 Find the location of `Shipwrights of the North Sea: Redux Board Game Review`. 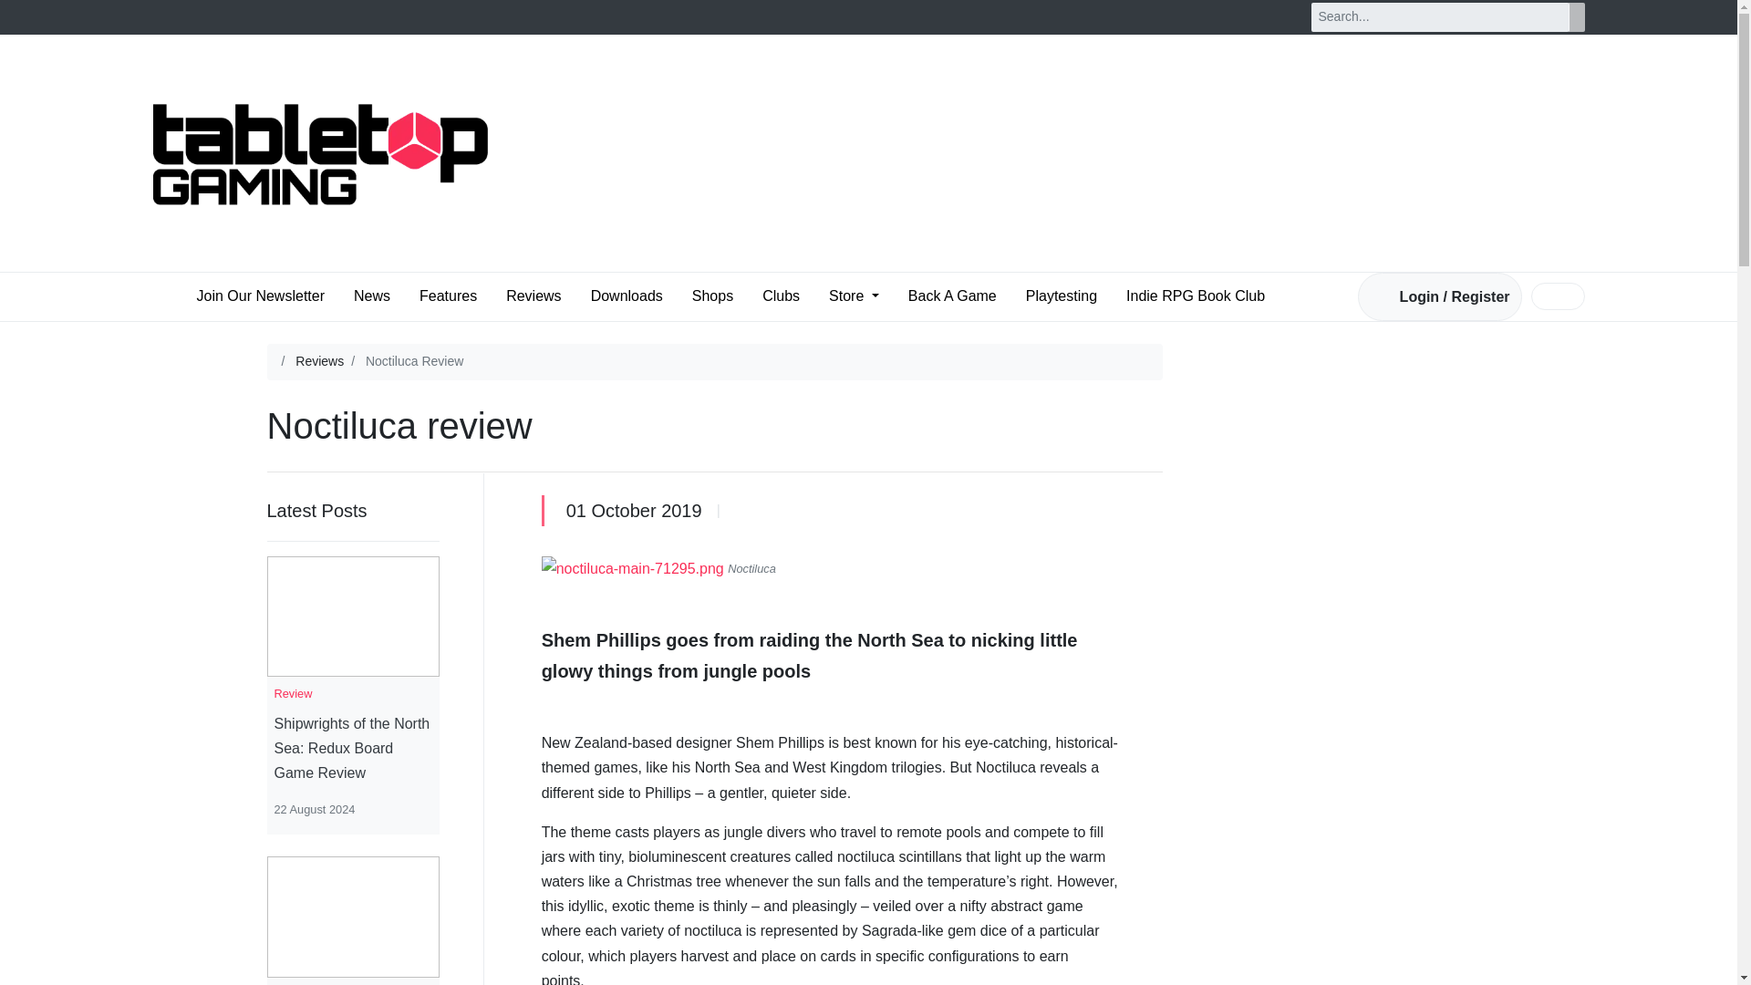

Shipwrights of the North Sea: Redux Board Game Review is located at coordinates (352, 748).